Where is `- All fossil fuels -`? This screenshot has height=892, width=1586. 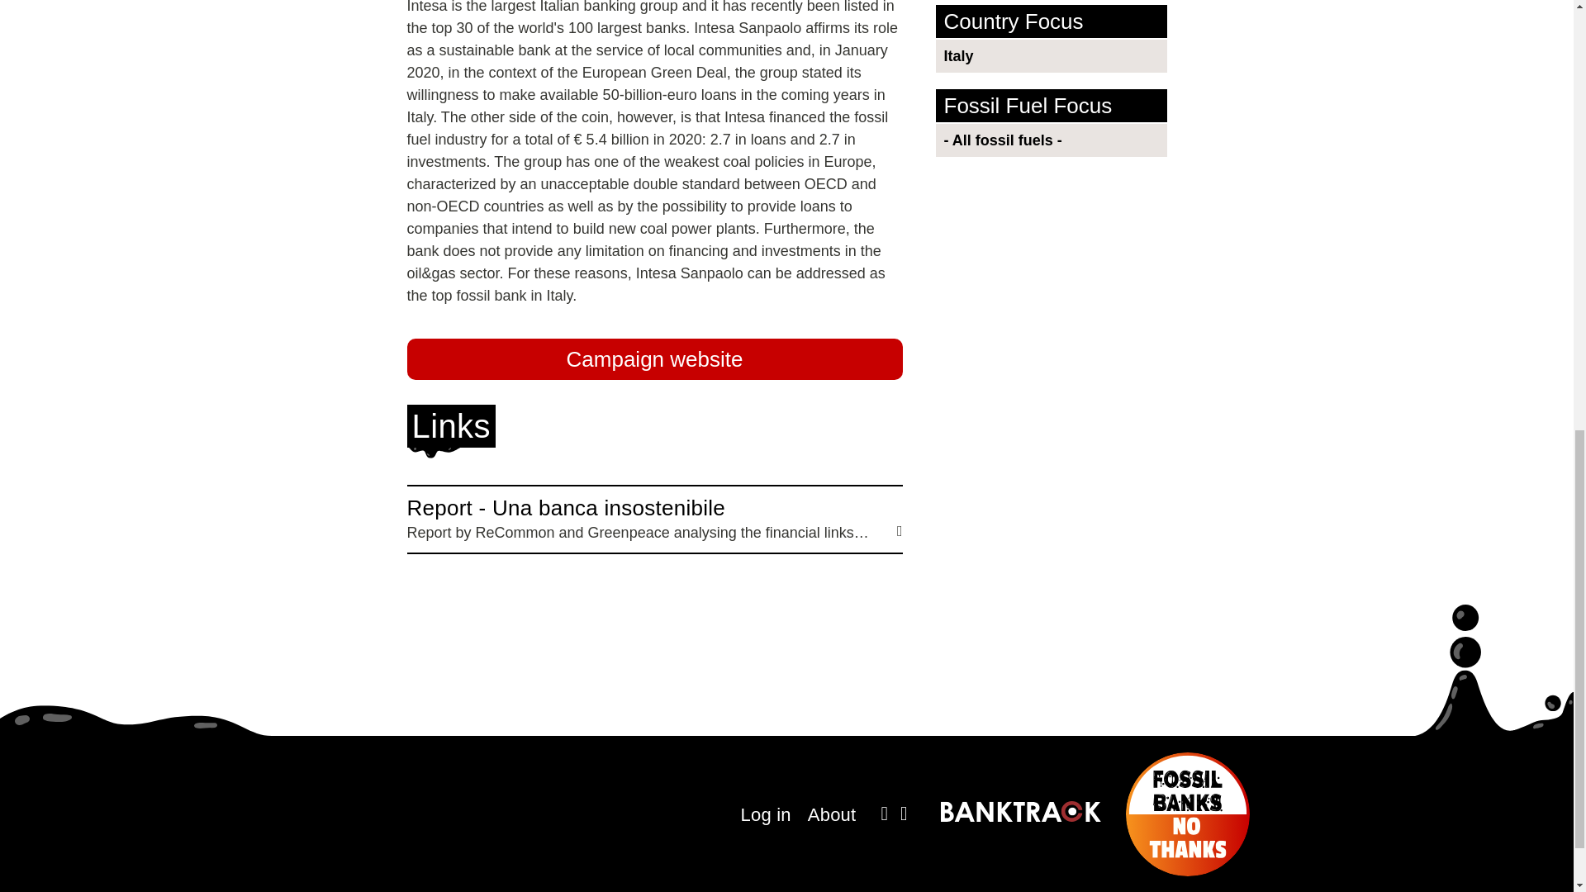 - All fossil fuels - is located at coordinates (1054, 140).